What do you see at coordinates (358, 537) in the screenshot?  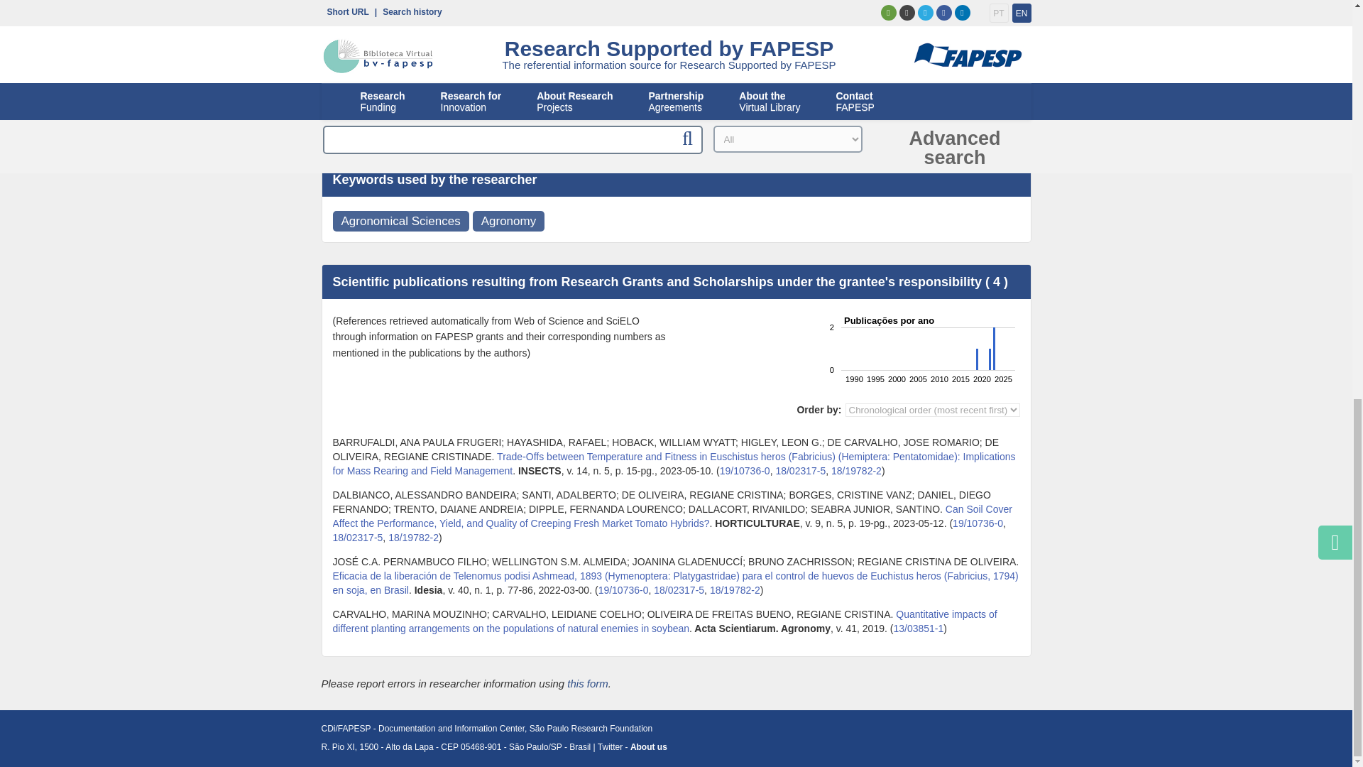 I see `Number of FAPESP process` at bounding box center [358, 537].